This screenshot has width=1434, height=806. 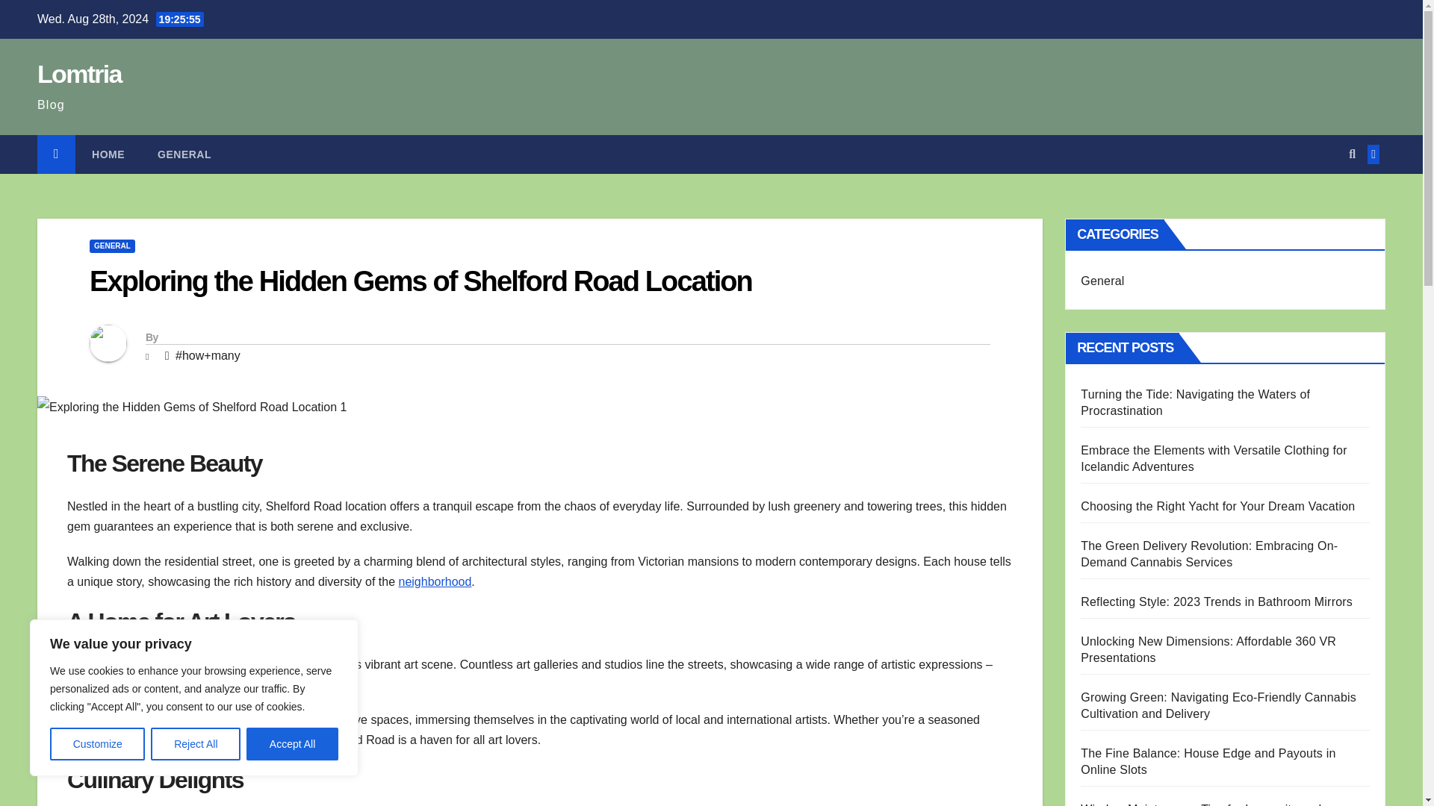 I want to click on Exploring the Hidden Gems of Shelford Road Location, so click(x=420, y=281).